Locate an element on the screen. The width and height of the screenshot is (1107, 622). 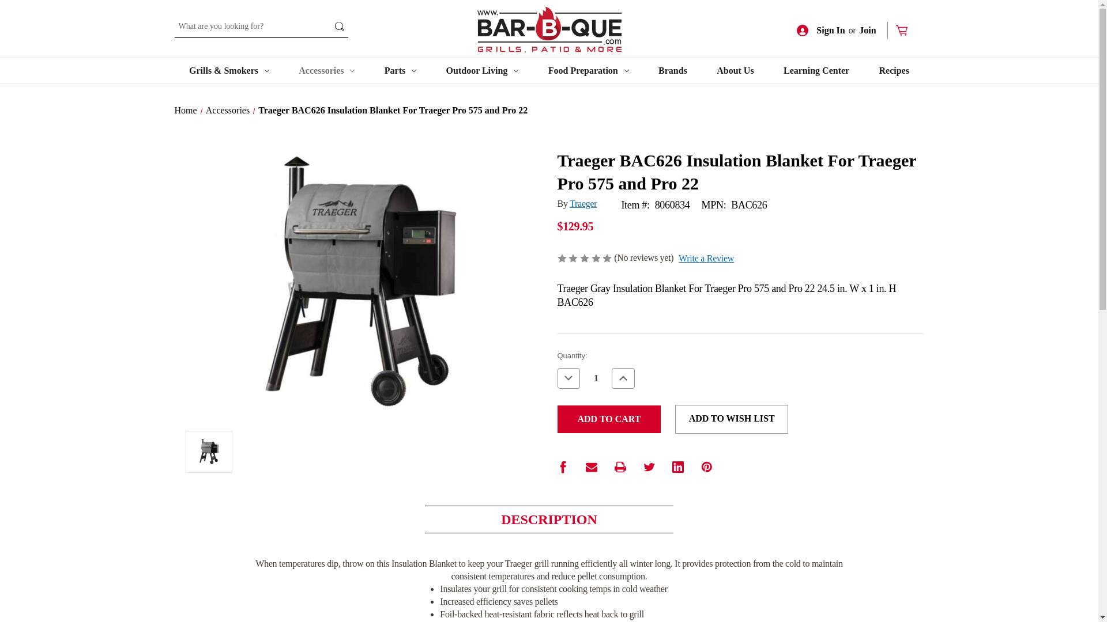
Accessories is located at coordinates (326, 70).